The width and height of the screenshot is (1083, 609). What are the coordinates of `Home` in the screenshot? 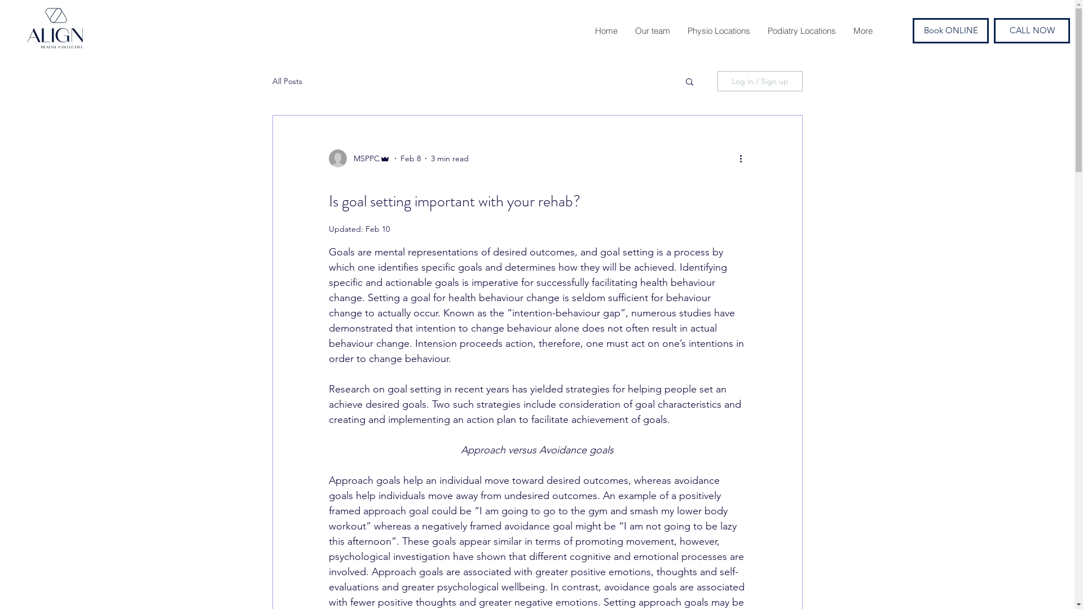 It's located at (606, 31).